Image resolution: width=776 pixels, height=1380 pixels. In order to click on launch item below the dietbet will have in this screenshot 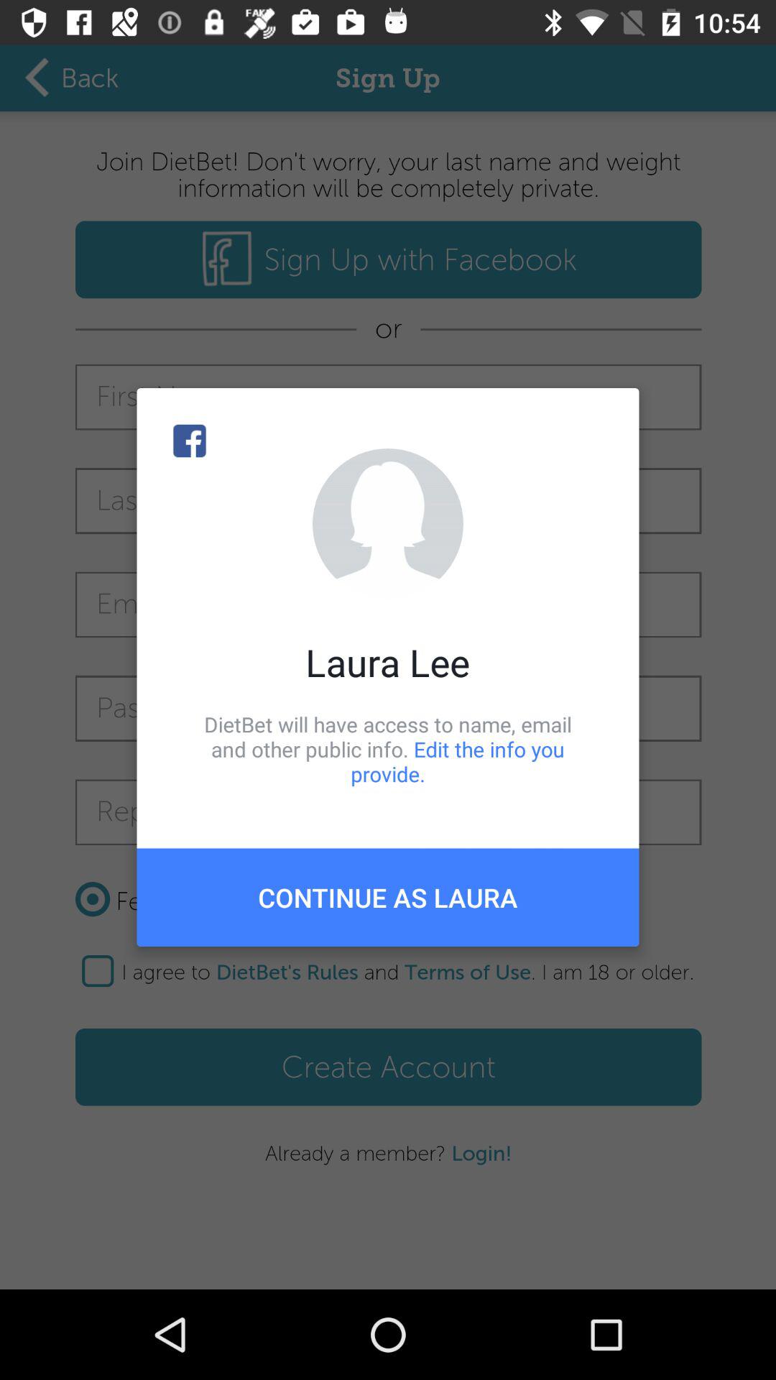, I will do `click(388, 897)`.